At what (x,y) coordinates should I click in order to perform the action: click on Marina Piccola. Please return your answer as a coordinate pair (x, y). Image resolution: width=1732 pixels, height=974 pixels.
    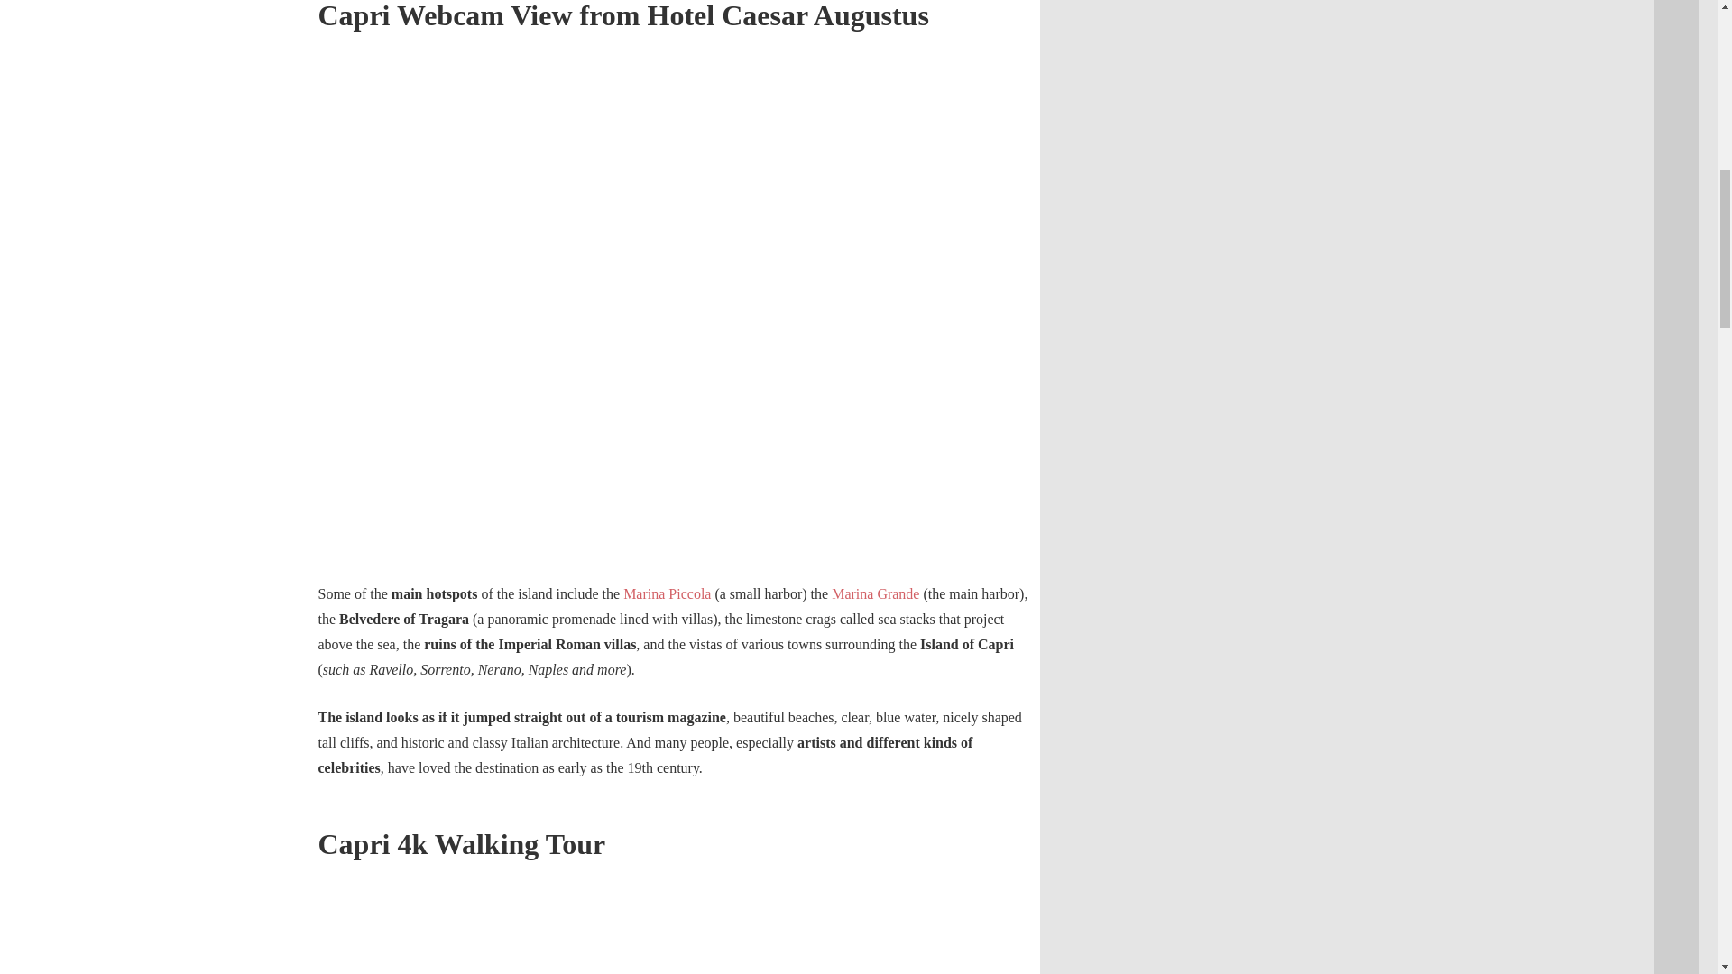
    Looking at the image, I should click on (667, 593).